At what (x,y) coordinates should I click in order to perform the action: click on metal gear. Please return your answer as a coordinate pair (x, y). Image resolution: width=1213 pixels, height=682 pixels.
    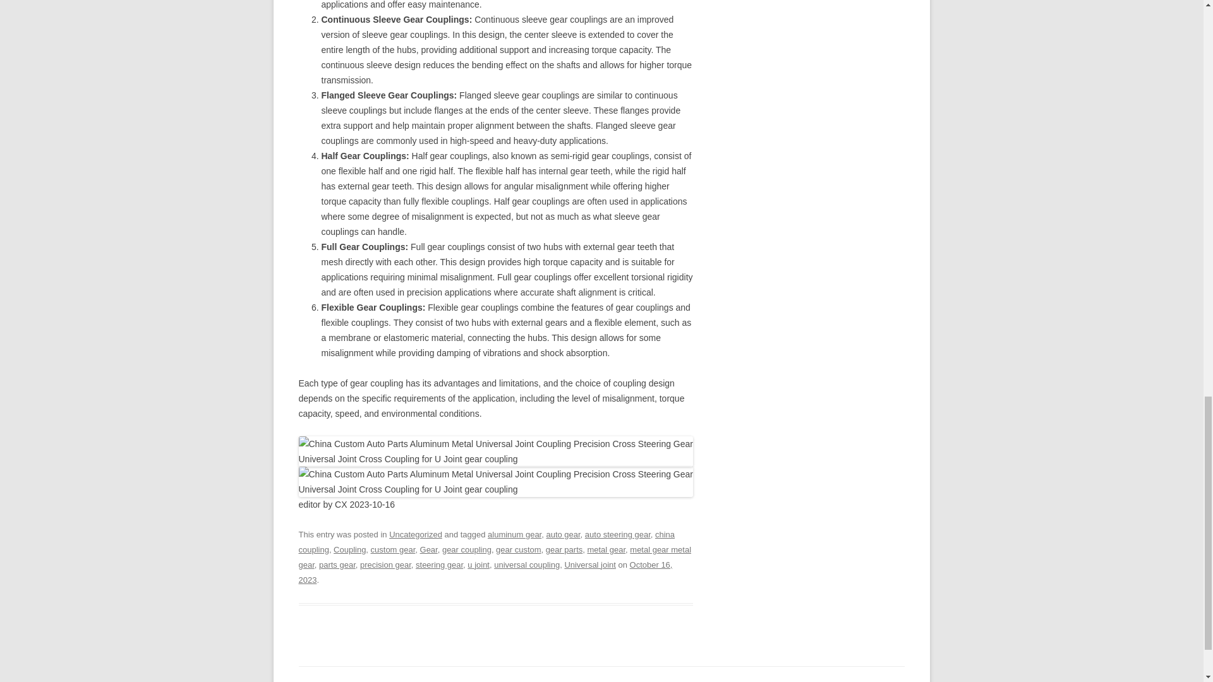
    Looking at the image, I should click on (606, 549).